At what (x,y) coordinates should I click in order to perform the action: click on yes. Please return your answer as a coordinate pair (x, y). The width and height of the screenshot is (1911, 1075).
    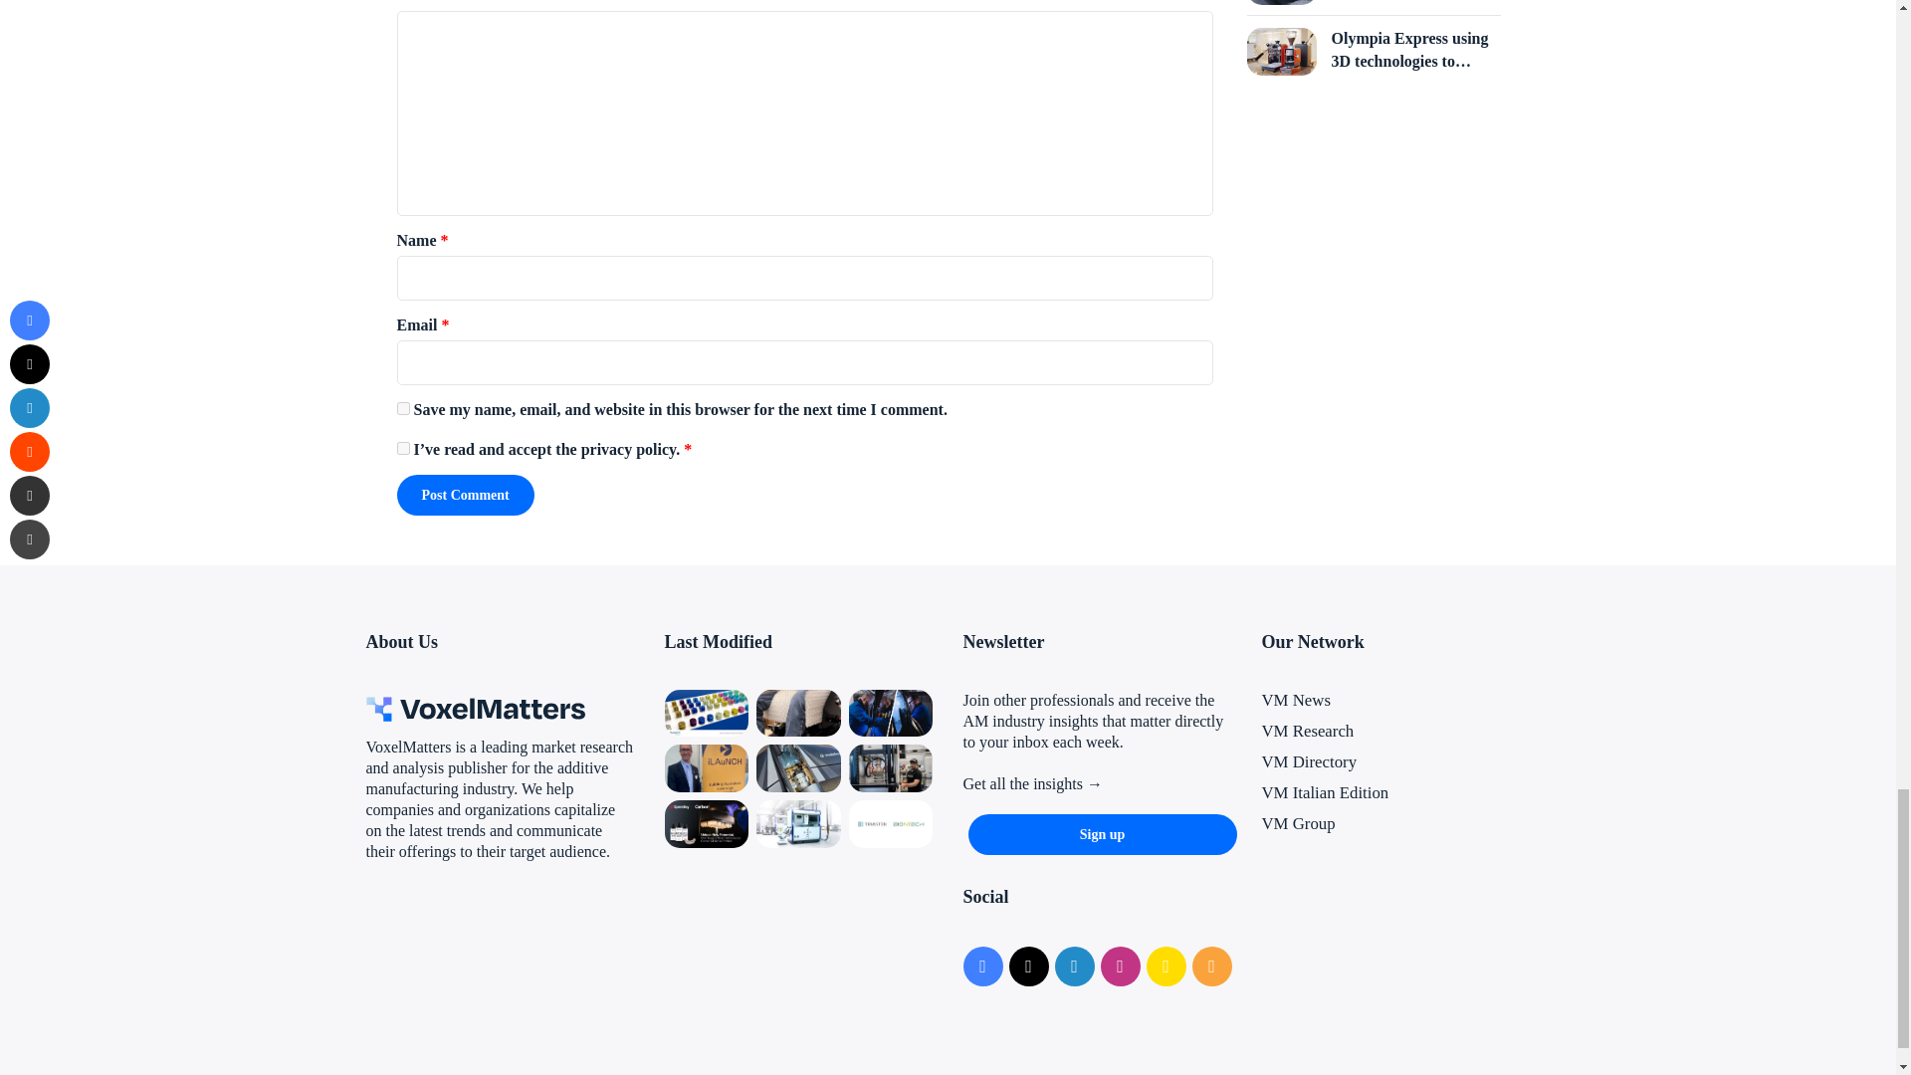
    Looking at the image, I should click on (402, 408).